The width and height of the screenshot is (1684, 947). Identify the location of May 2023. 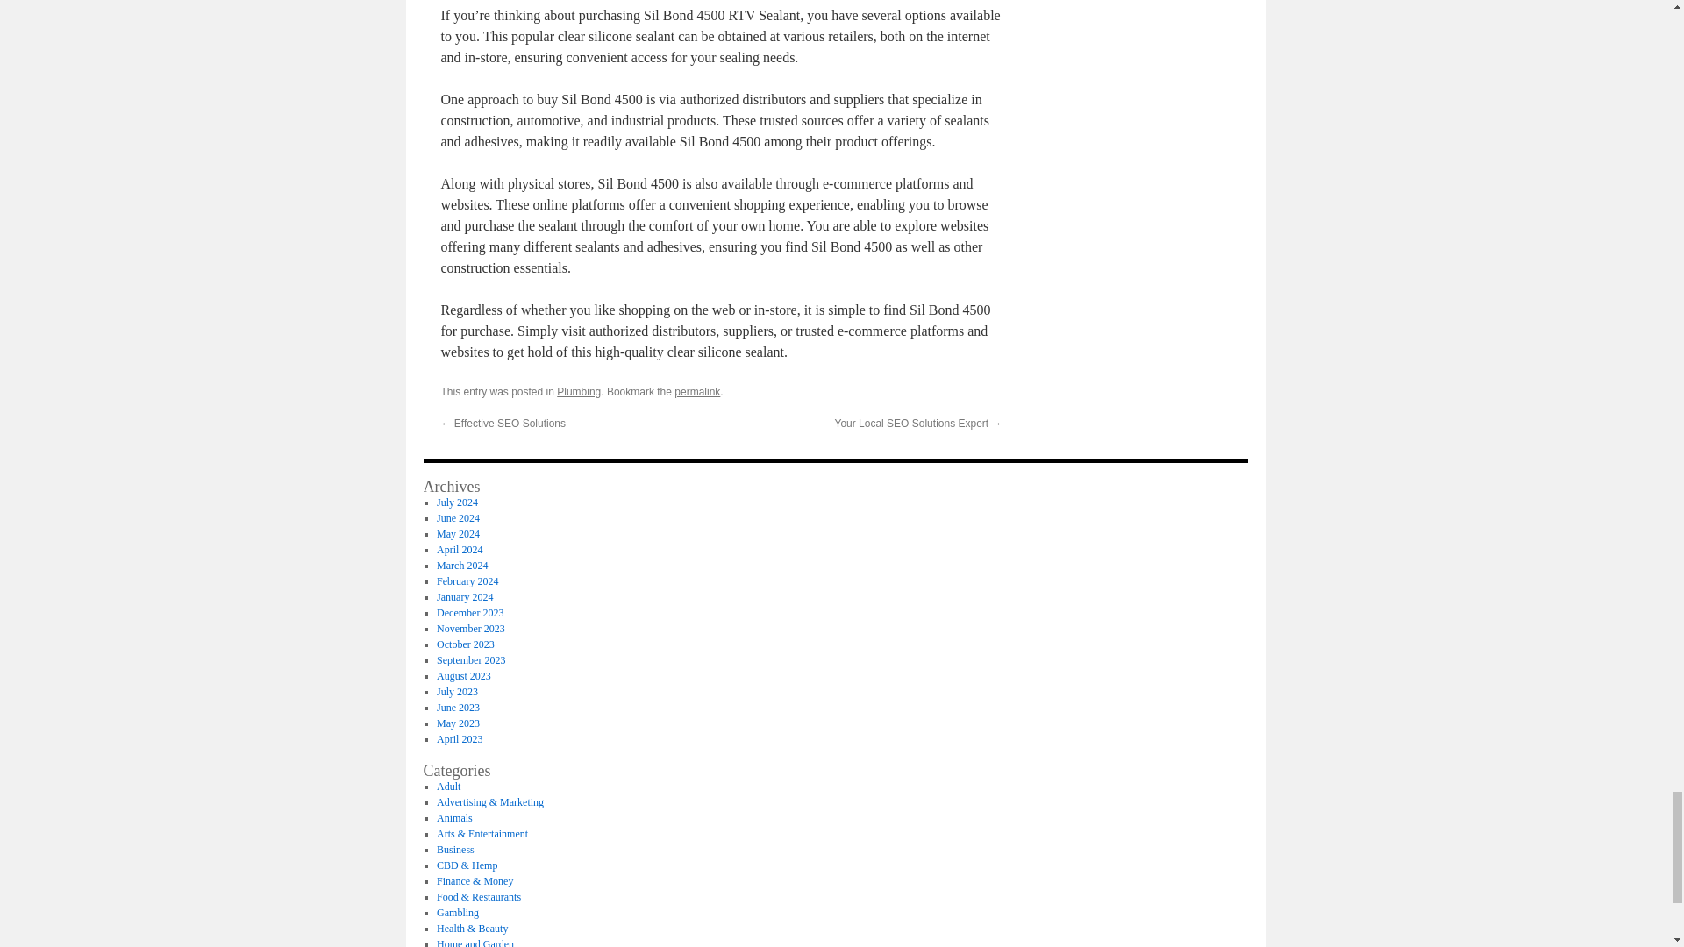
(458, 723).